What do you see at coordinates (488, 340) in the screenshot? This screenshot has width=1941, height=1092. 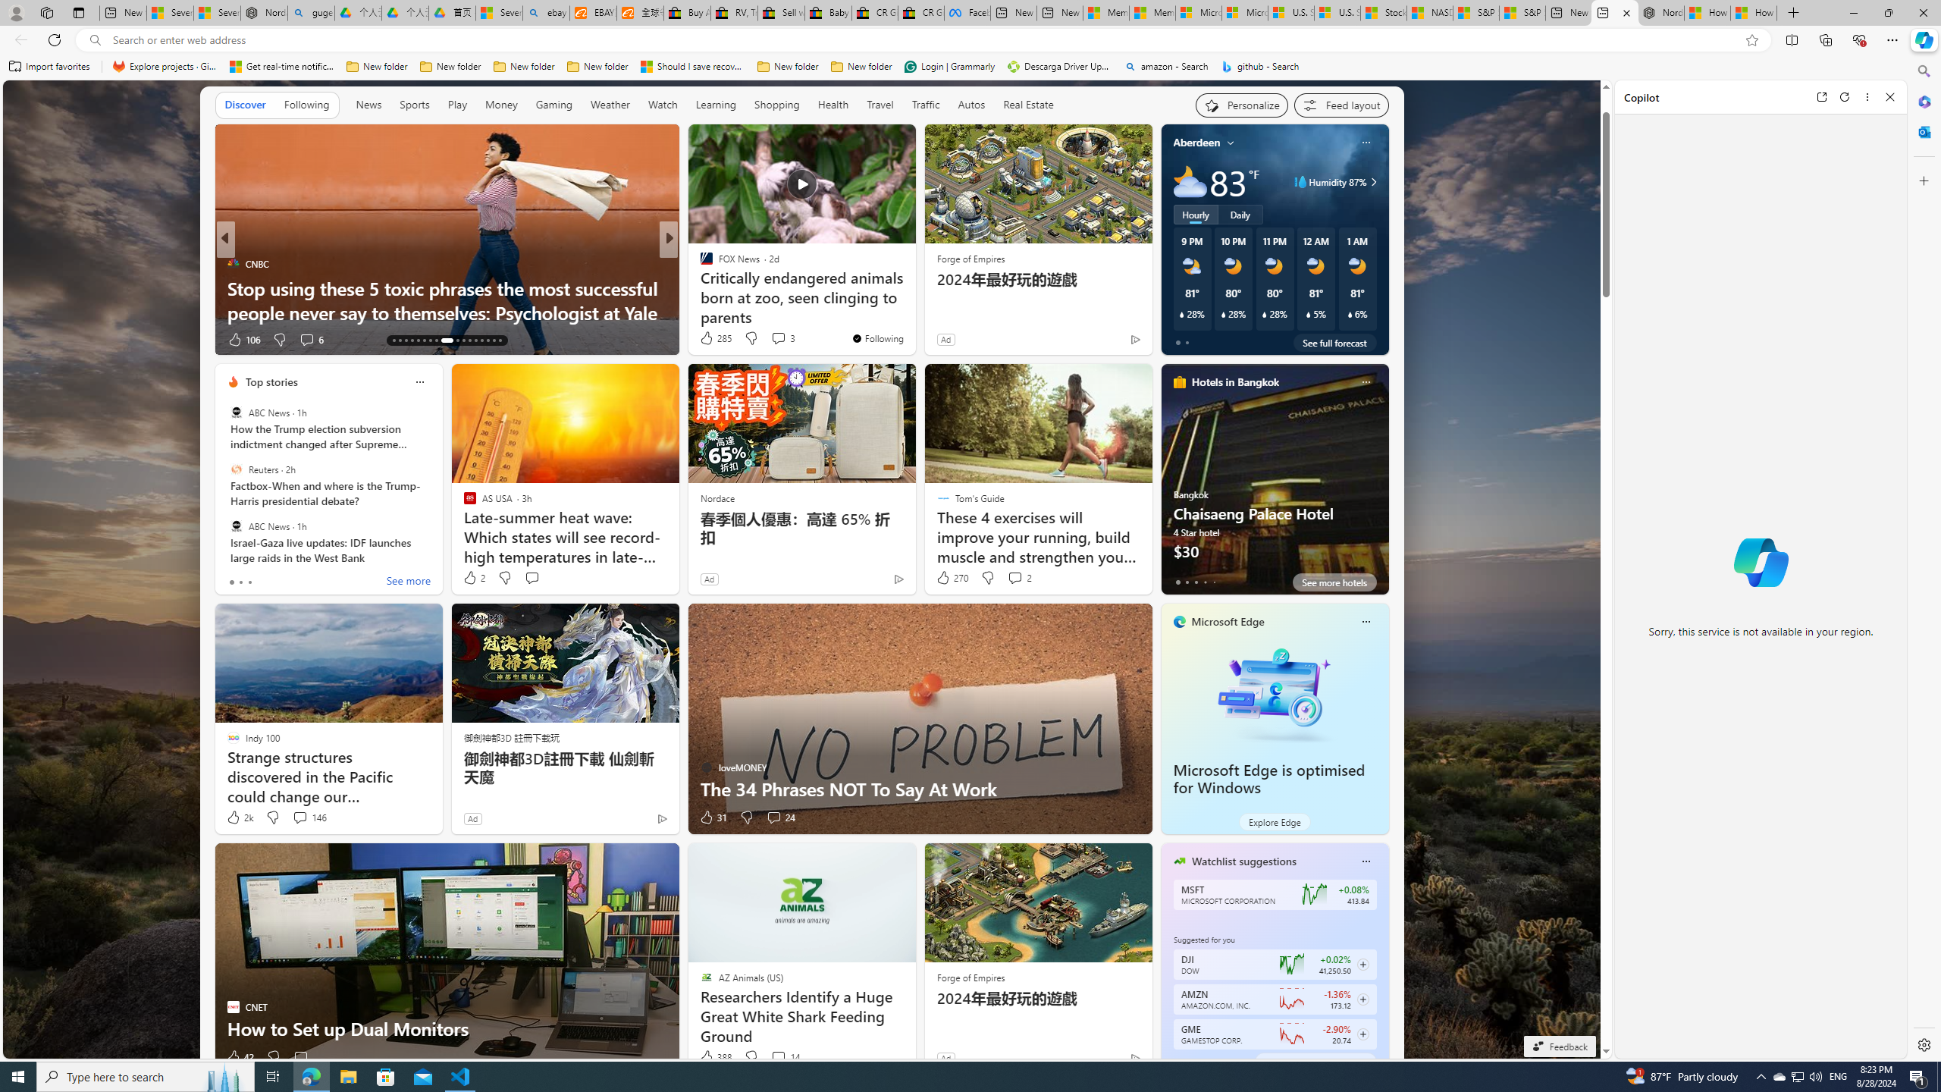 I see `AutomationID: tab-40` at bounding box center [488, 340].